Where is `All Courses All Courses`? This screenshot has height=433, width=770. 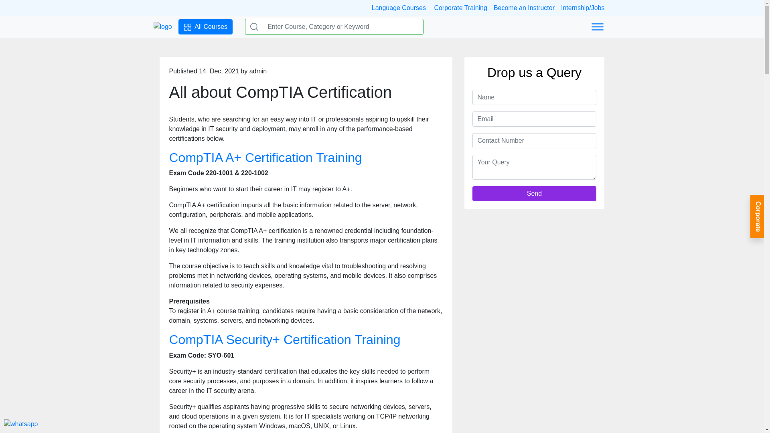
All Courses All Courses is located at coordinates (205, 26).